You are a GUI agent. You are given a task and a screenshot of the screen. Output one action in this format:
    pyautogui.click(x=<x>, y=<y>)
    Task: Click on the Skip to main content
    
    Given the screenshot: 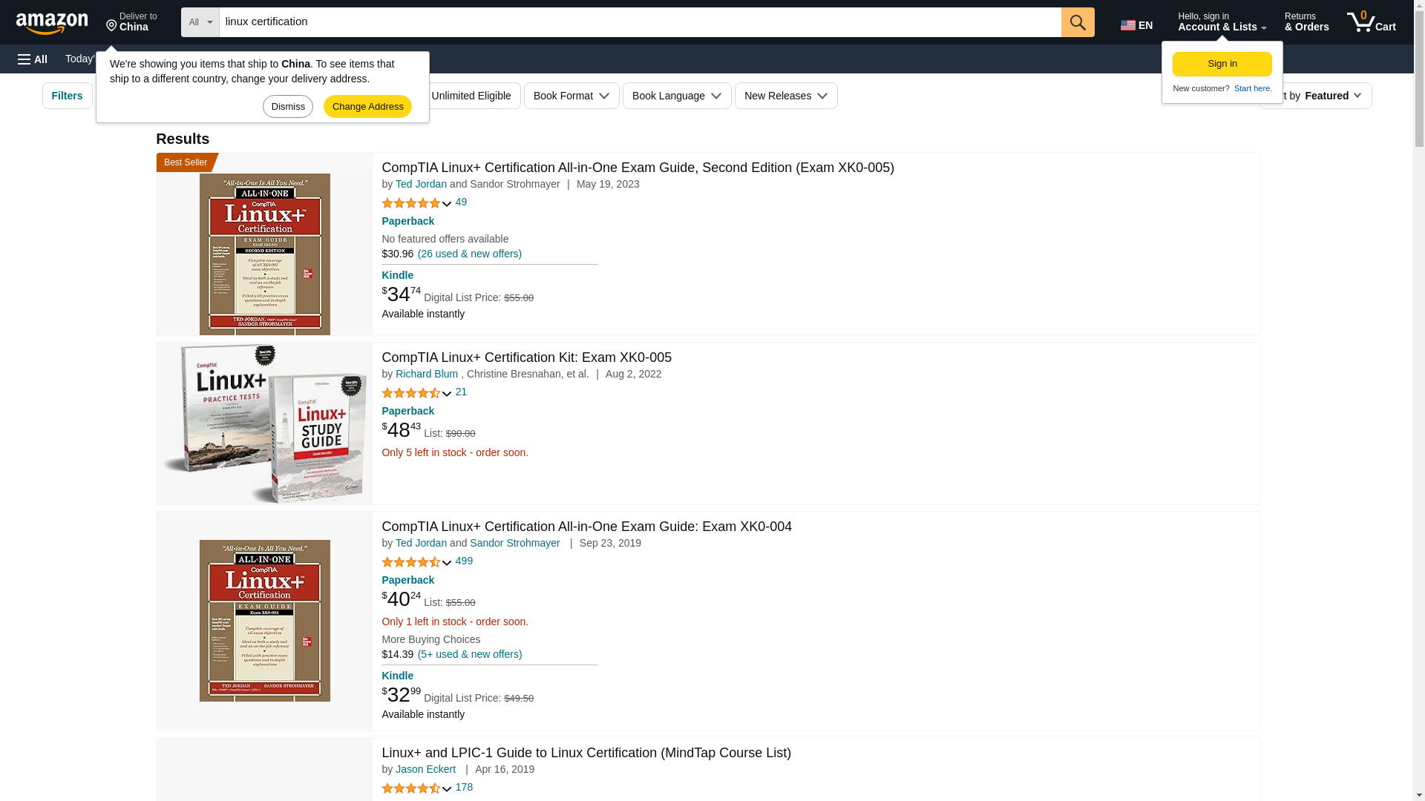 What is the action you would take?
    pyautogui.click(x=59, y=21)
    